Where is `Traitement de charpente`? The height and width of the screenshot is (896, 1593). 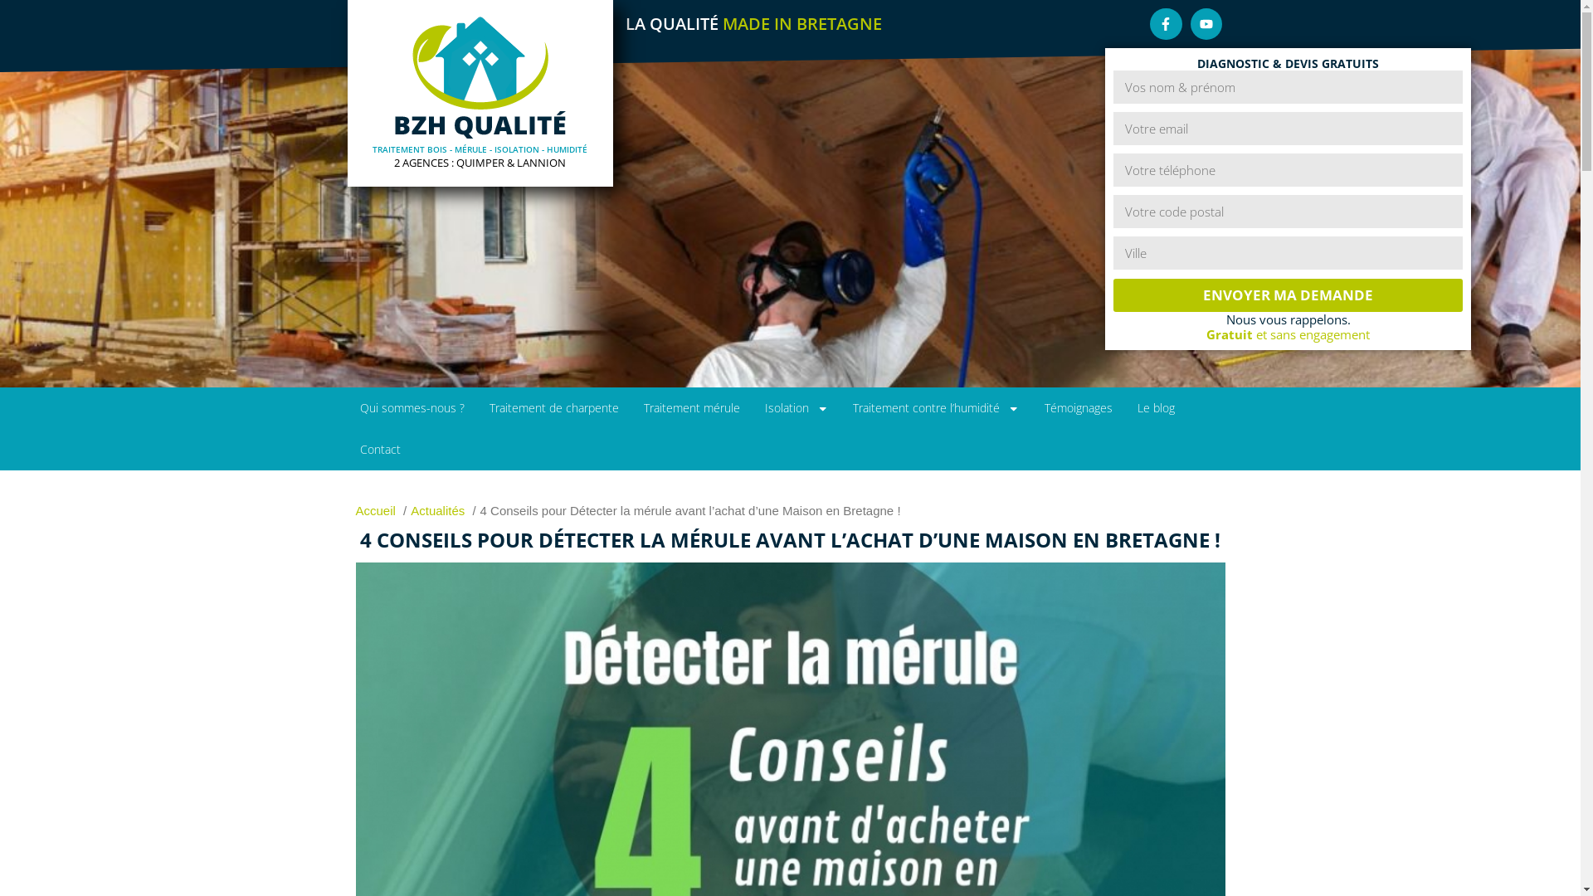 Traitement de charpente is located at coordinates (553, 408).